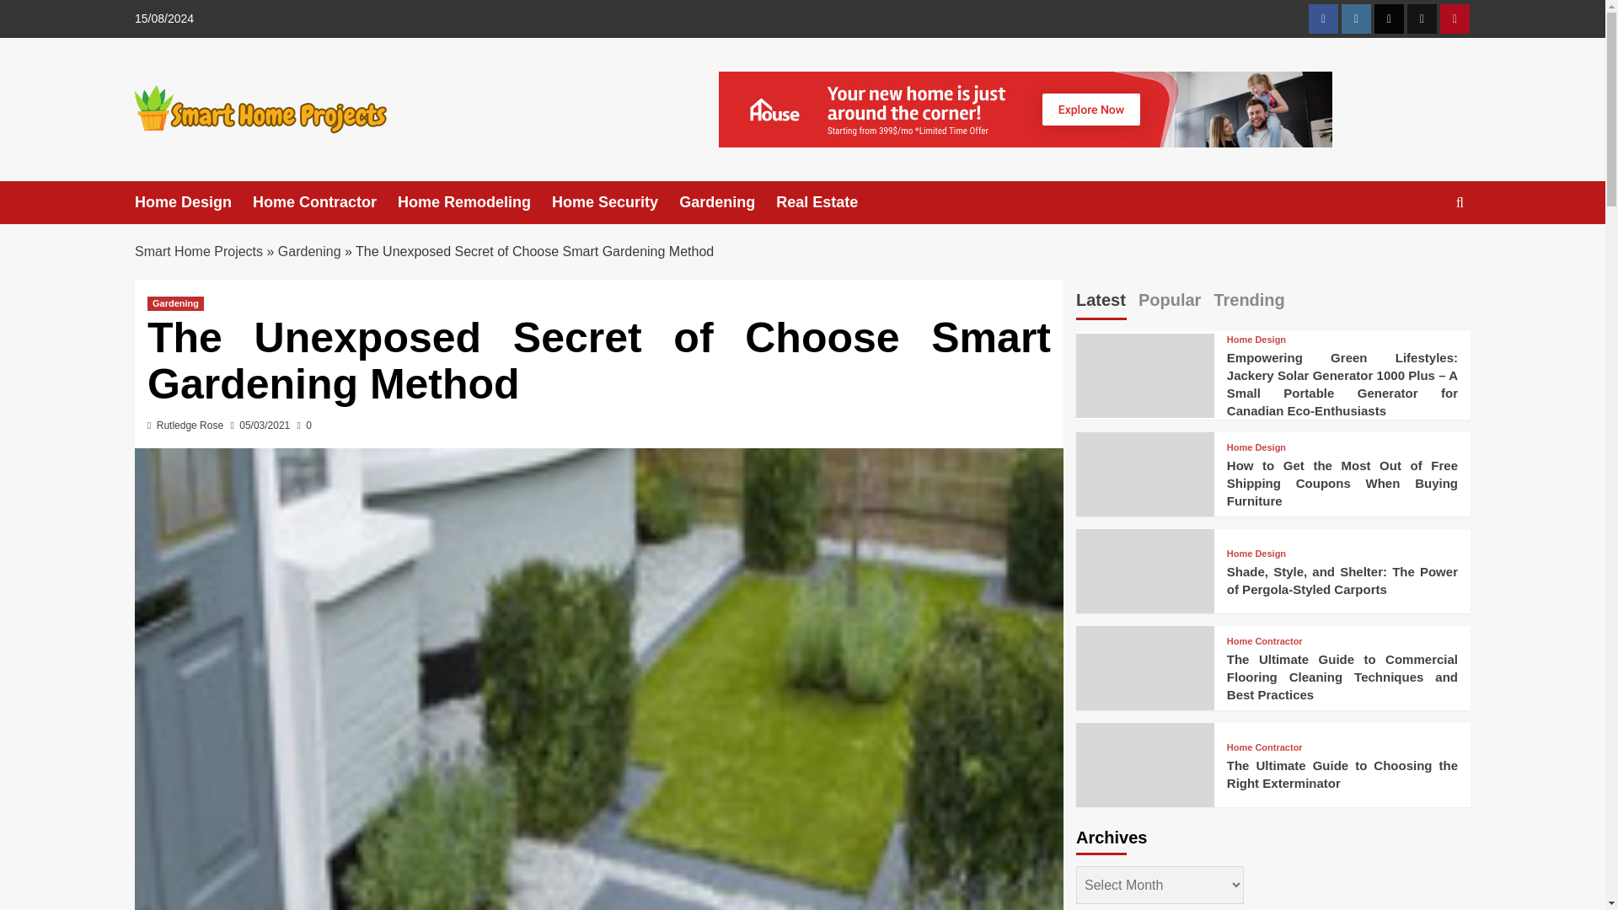 This screenshot has height=910, width=1618. Describe the element at coordinates (828, 202) in the screenshot. I see `Real Estate` at that location.